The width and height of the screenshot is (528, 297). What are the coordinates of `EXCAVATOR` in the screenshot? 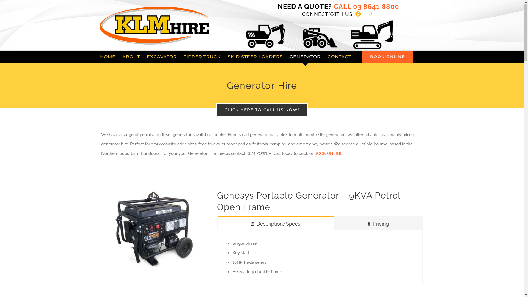 It's located at (162, 57).